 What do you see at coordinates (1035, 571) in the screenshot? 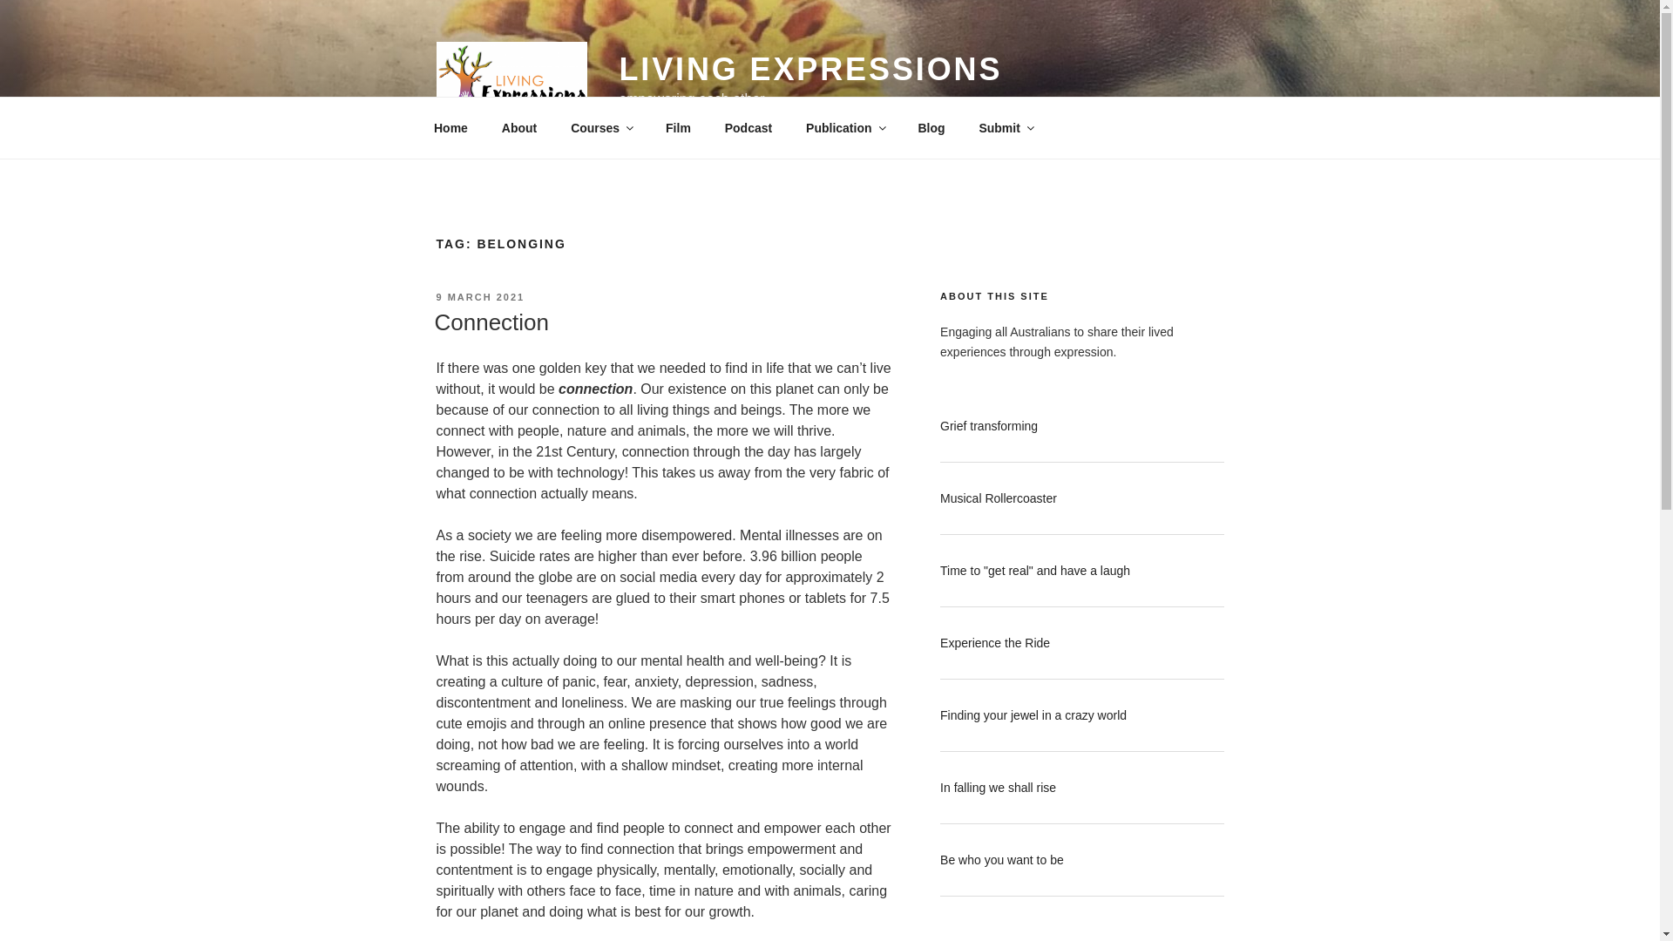
I see `Time to "get real" and have a laugh` at bounding box center [1035, 571].